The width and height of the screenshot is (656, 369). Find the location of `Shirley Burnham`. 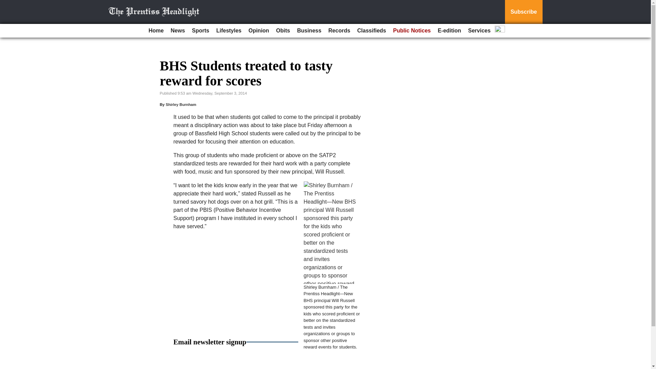

Shirley Burnham is located at coordinates (181, 105).